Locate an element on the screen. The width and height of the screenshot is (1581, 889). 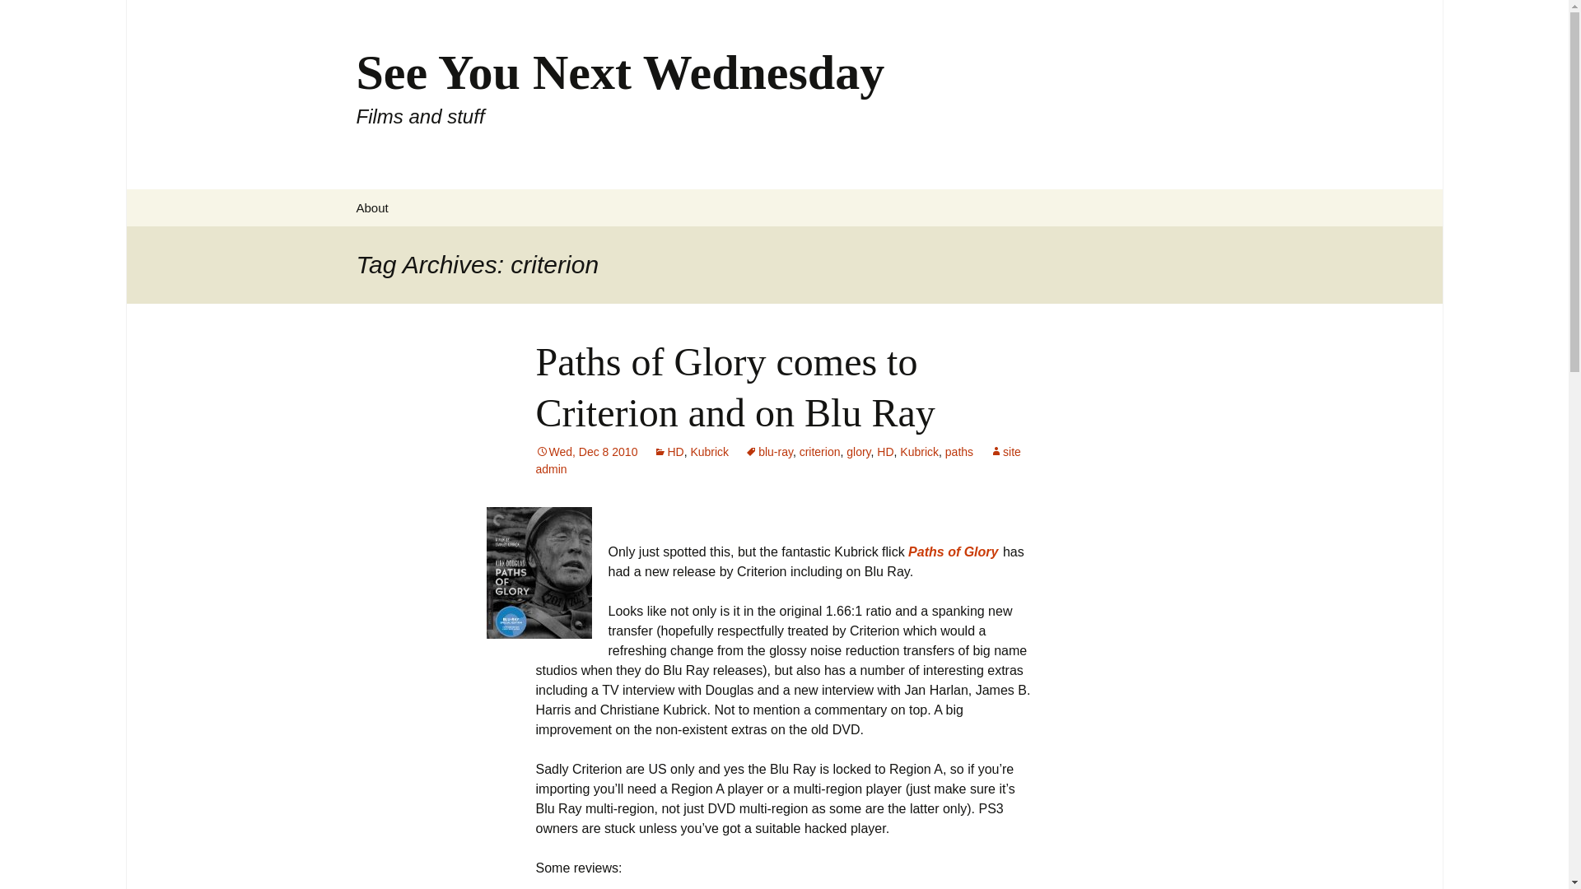
Paths of Glory comes to Criterion and on Blu Ray is located at coordinates (735, 387).